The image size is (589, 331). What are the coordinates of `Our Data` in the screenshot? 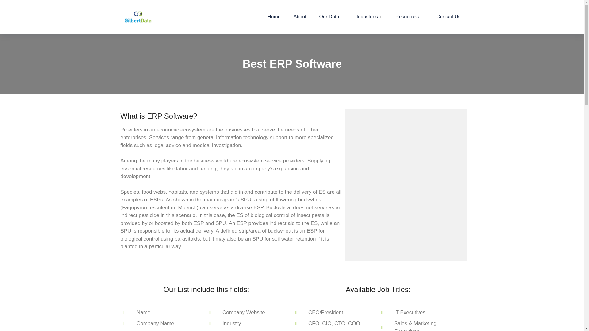 It's located at (331, 17).